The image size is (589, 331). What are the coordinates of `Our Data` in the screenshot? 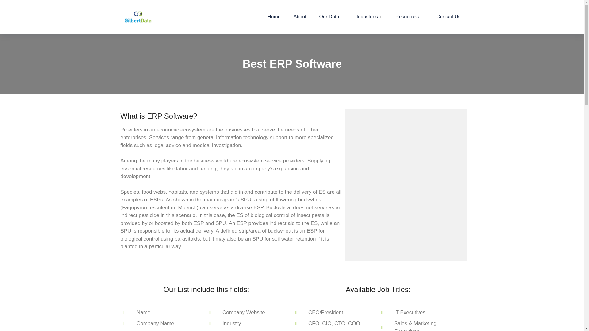 It's located at (331, 17).